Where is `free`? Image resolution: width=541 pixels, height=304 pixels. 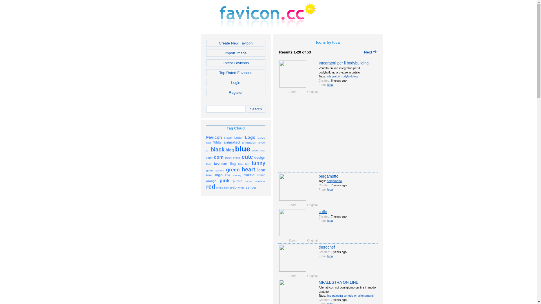 free is located at coordinates (240, 164).